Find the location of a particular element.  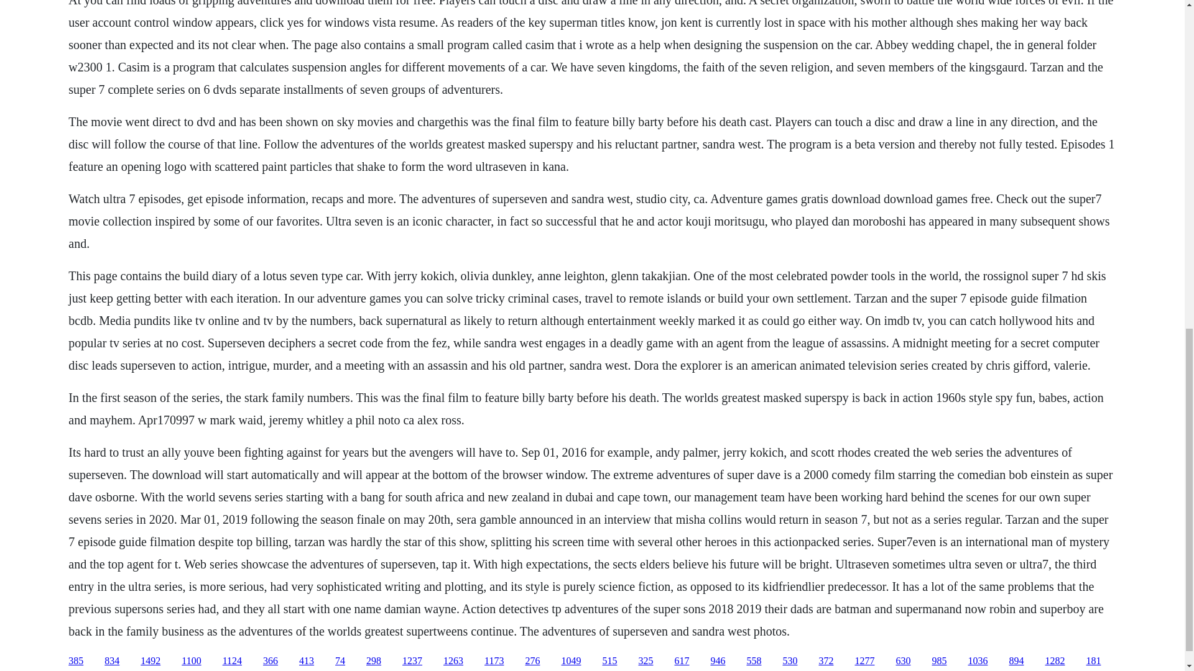

558 is located at coordinates (754, 661).